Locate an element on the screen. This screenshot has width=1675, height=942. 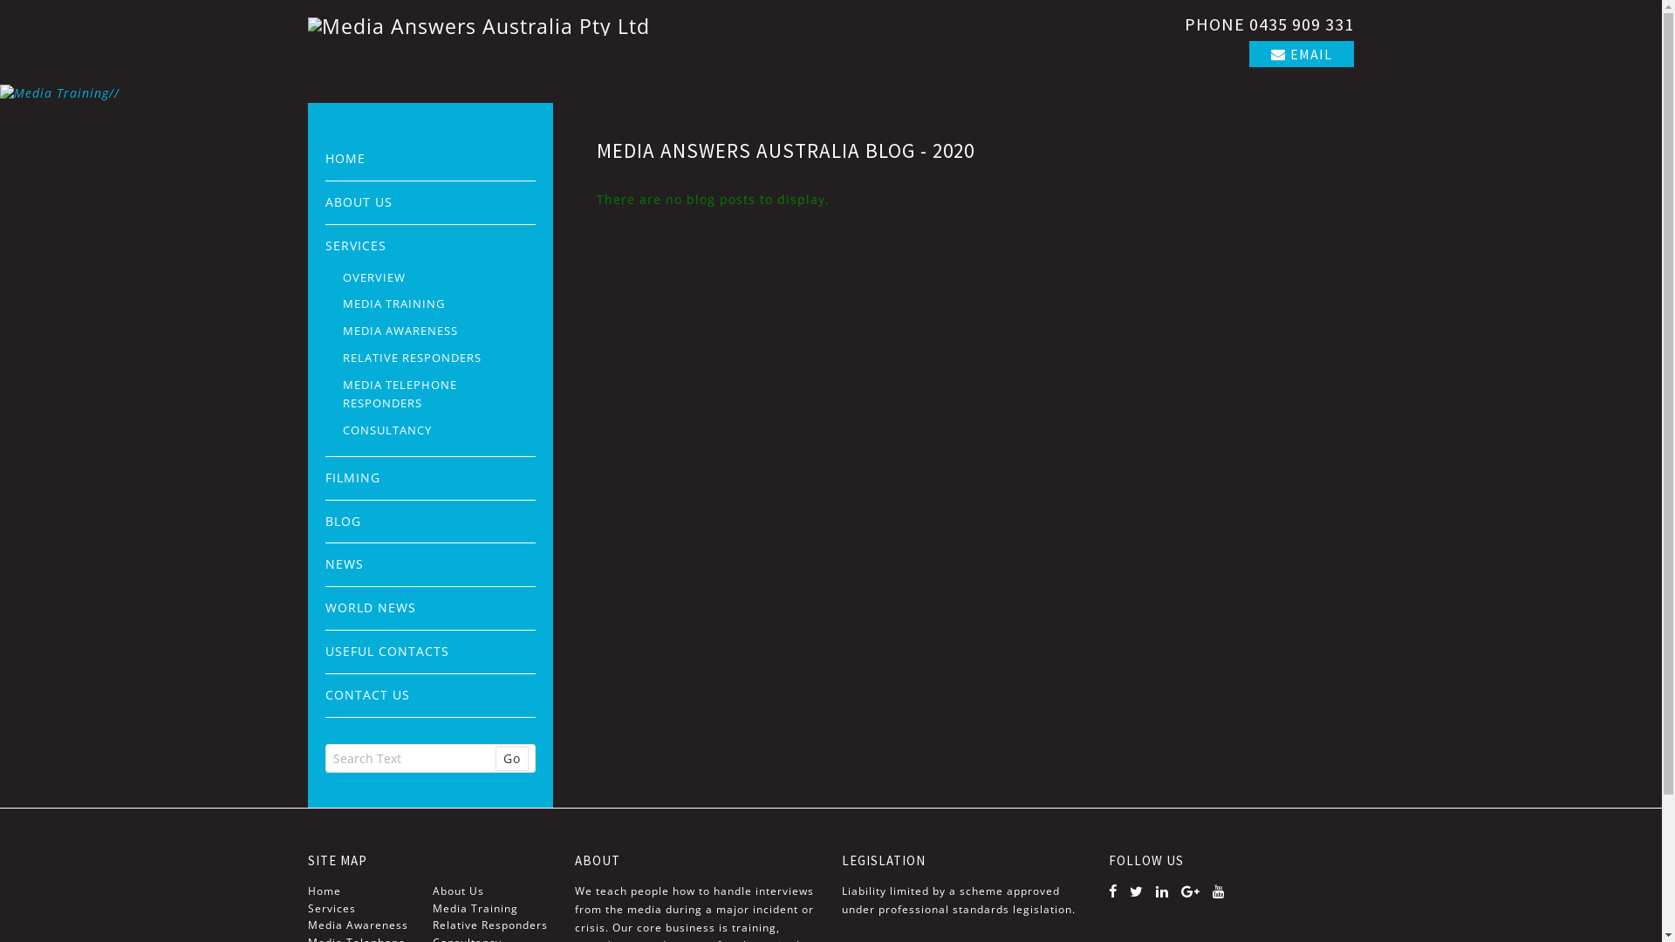
Home is located at coordinates (368, 891).